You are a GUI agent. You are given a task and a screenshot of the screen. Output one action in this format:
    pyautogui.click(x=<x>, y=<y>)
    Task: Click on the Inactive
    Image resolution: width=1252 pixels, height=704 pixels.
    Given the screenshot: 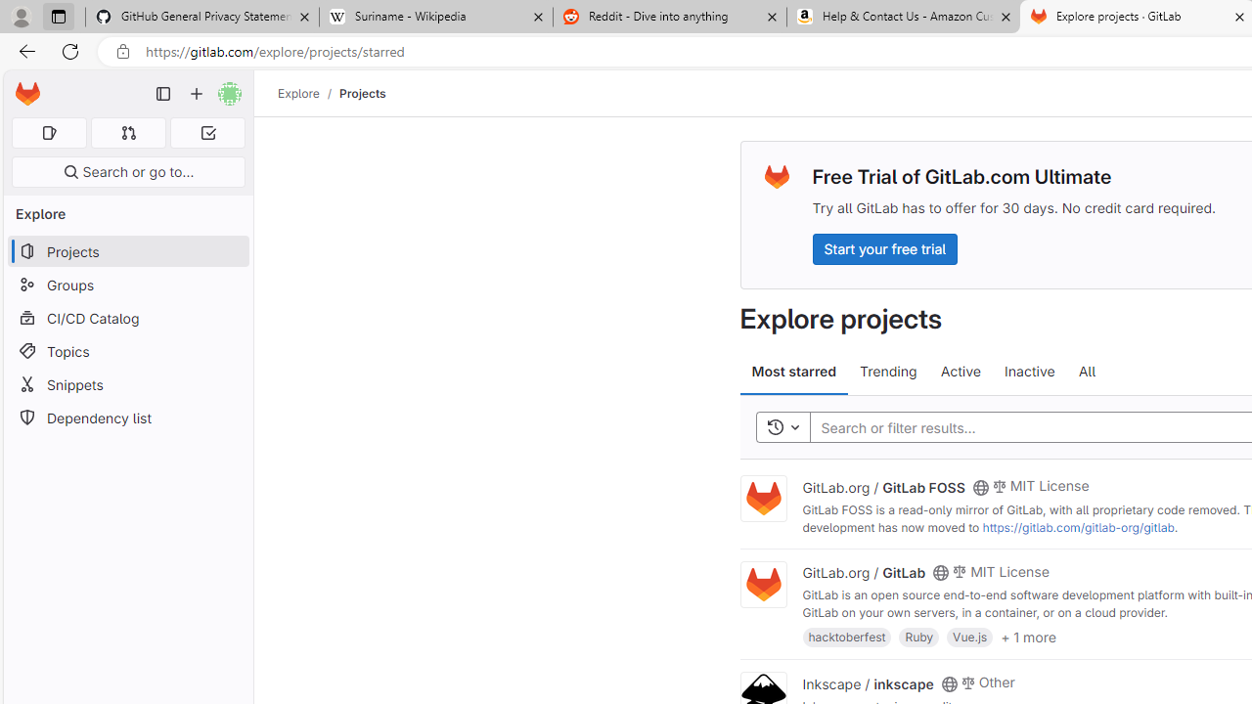 What is the action you would take?
    pyautogui.click(x=1029, y=372)
    